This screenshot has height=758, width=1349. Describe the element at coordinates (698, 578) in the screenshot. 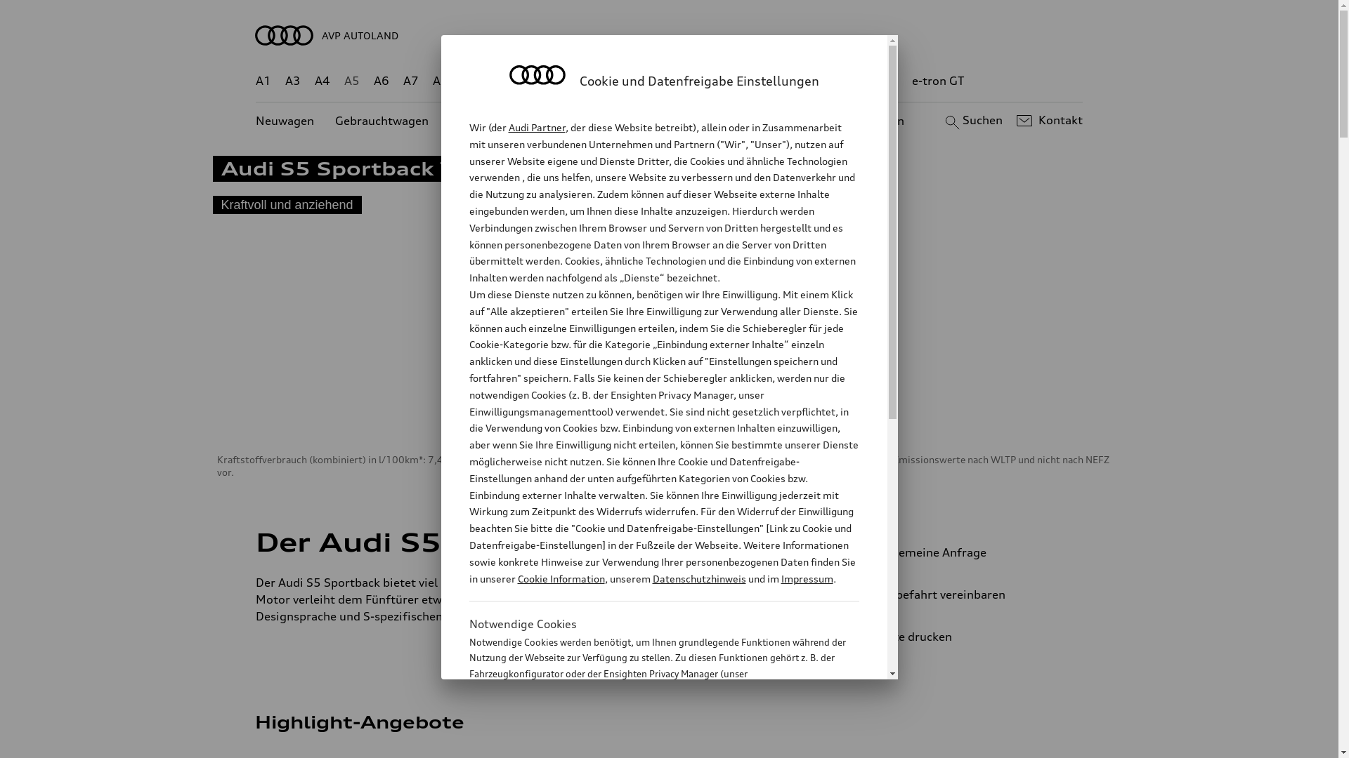

I see `Datenschutzhinweis` at that location.